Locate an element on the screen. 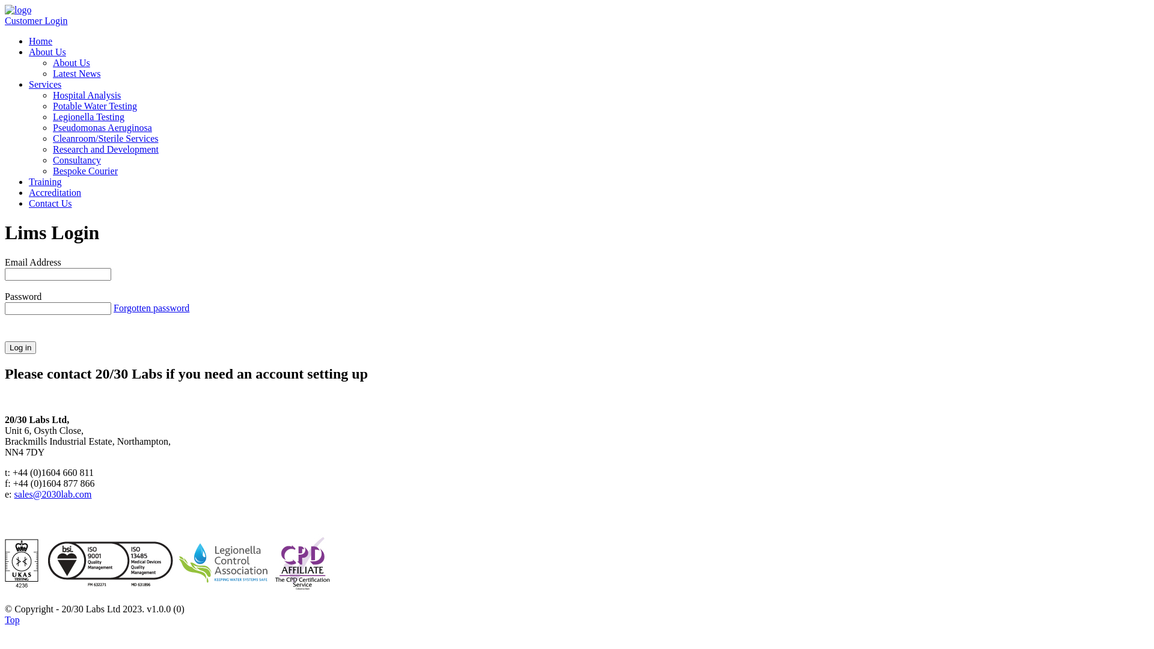 The width and height of the screenshot is (1154, 649). Bespoke Courier is located at coordinates (85, 171).